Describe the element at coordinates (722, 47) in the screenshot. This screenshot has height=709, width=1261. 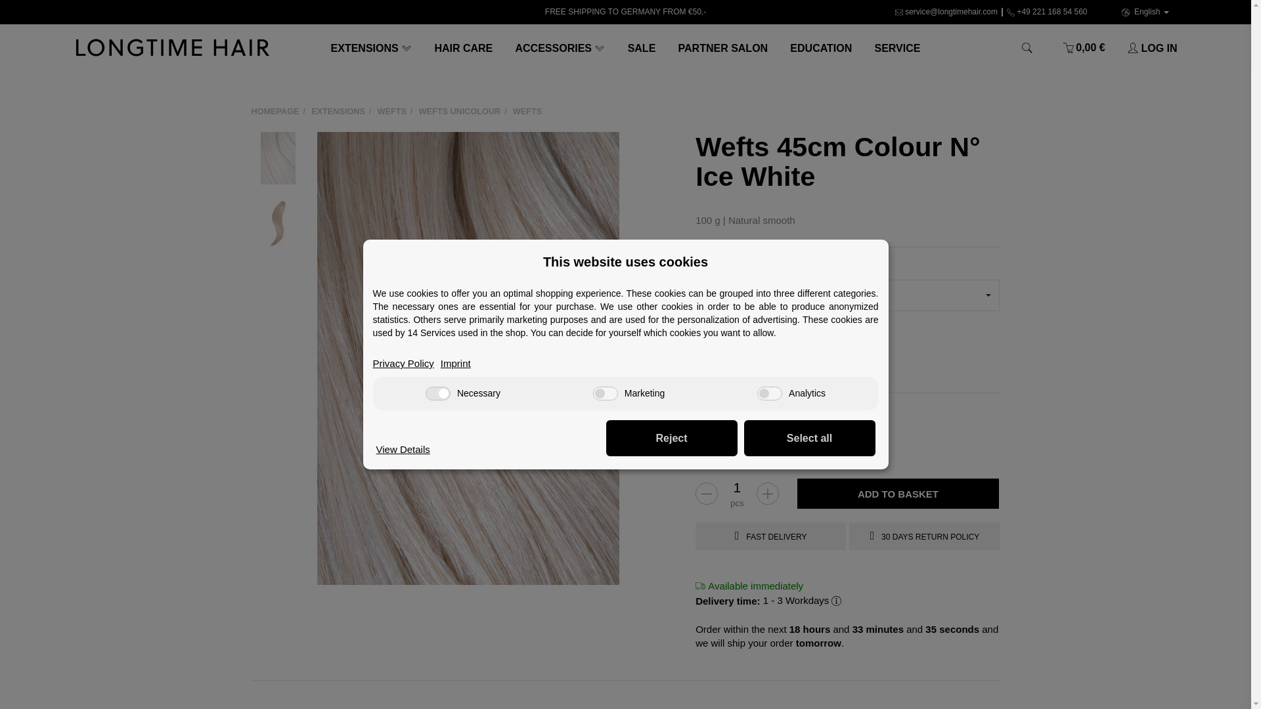
I see `Partner Salon` at that location.